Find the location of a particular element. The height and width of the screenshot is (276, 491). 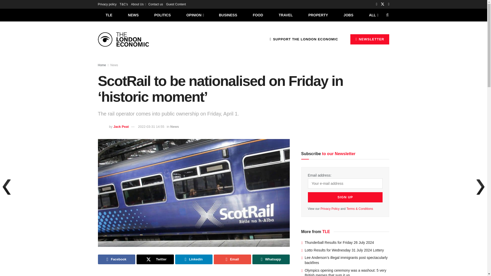

About Us is located at coordinates (138, 4).